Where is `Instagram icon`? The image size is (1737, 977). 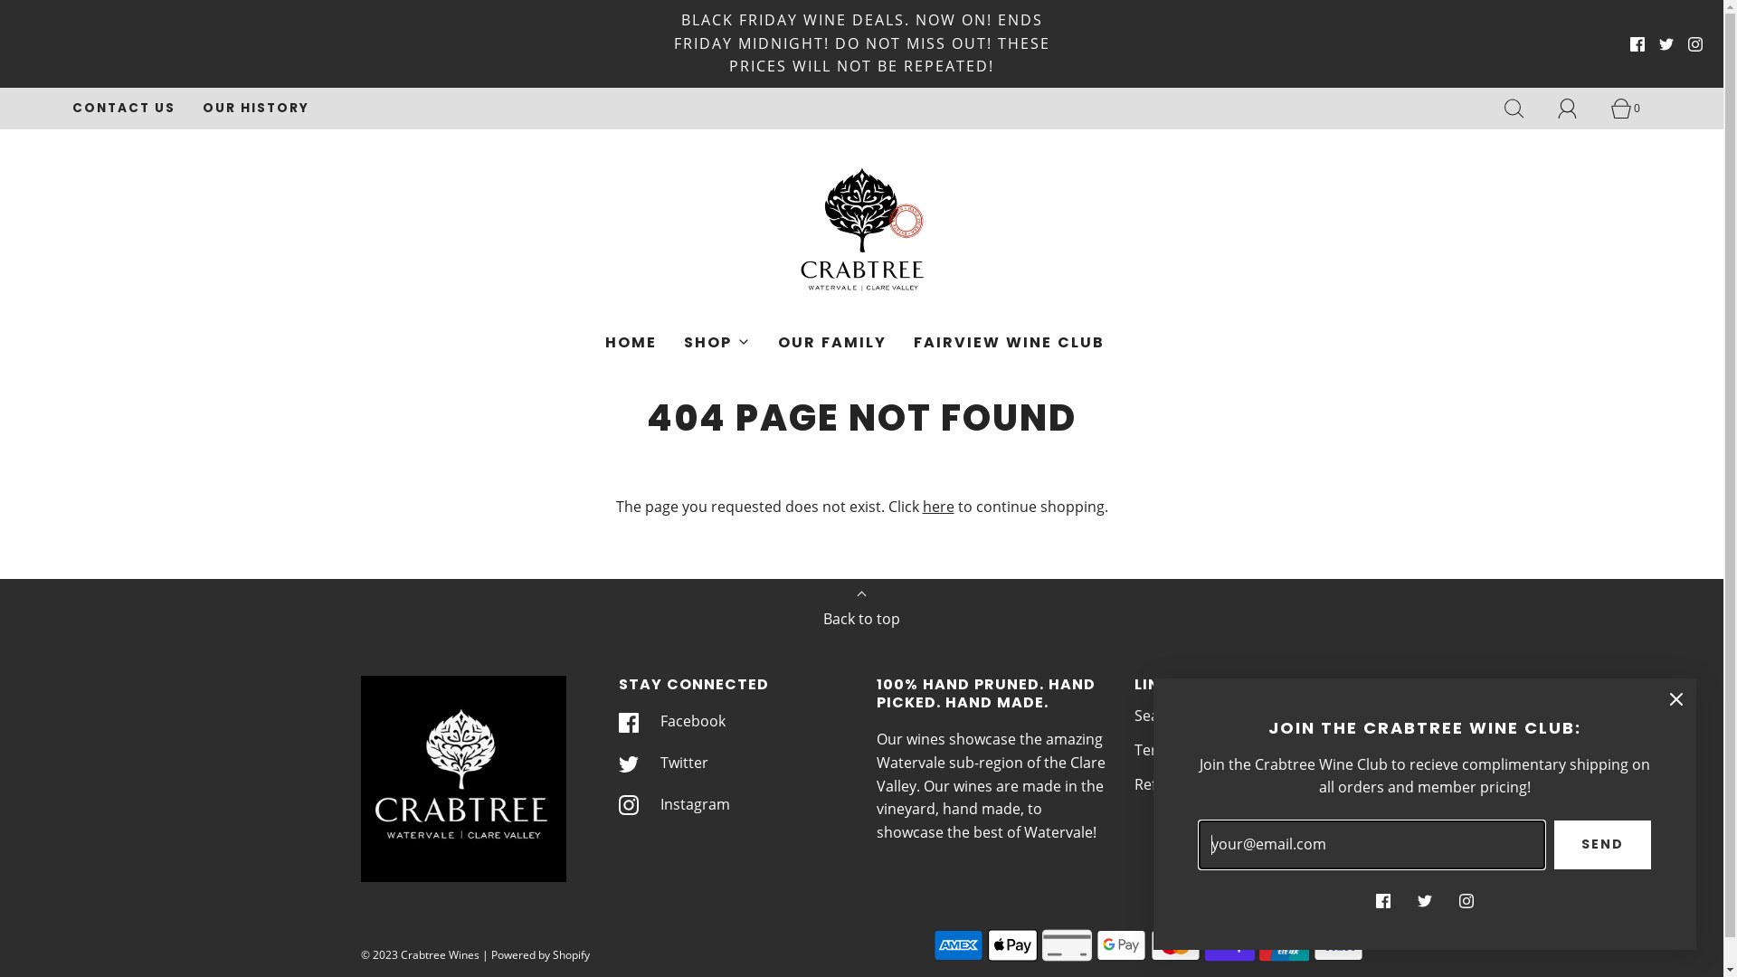
Instagram icon is located at coordinates (1466, 901).